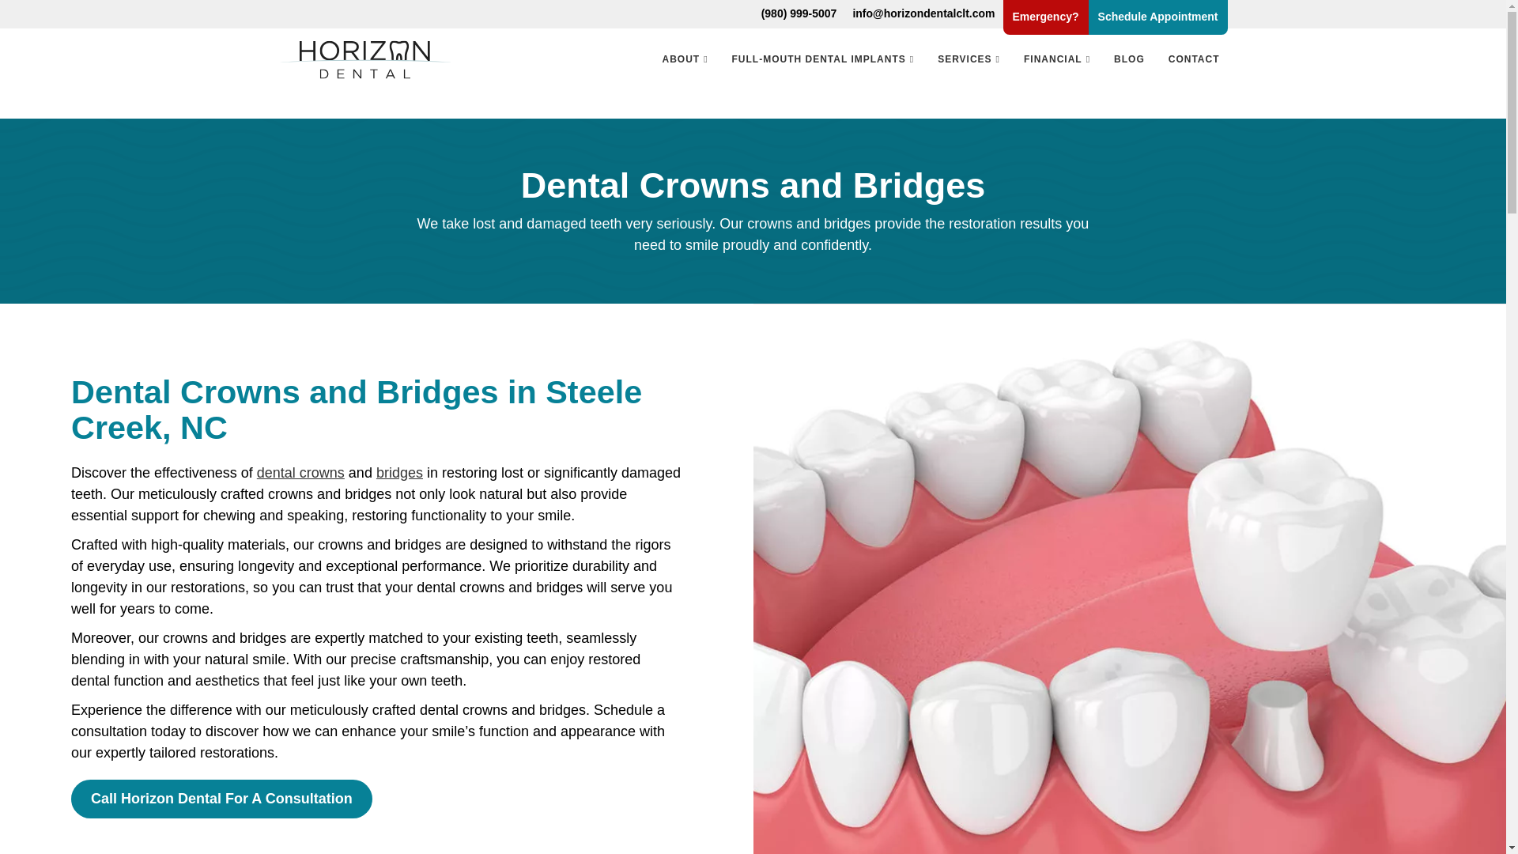  What do you see at coordinates (823, 59) in the screenshot?
I see `FULL-MOUTH DENTAL IMPLANTS` at bounding box center [823, 59].